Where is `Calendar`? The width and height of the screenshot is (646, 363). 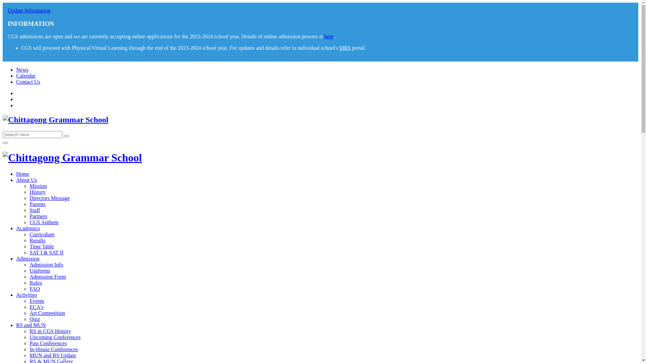
Calendar is located at coordinates (26, 76).